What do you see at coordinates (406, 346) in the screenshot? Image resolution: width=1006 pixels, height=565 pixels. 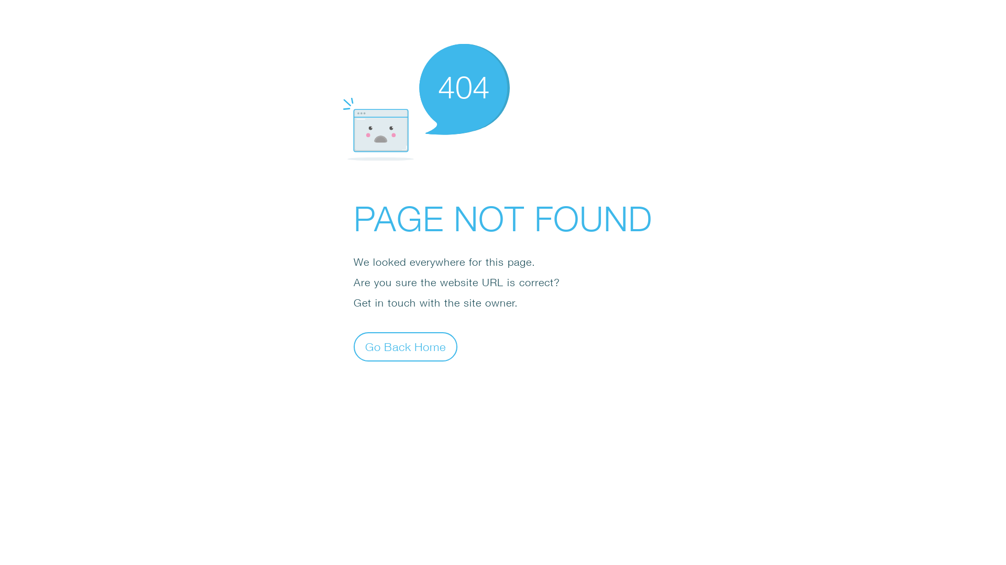 I see `Go Back Home` at bounding box center [406, 346].